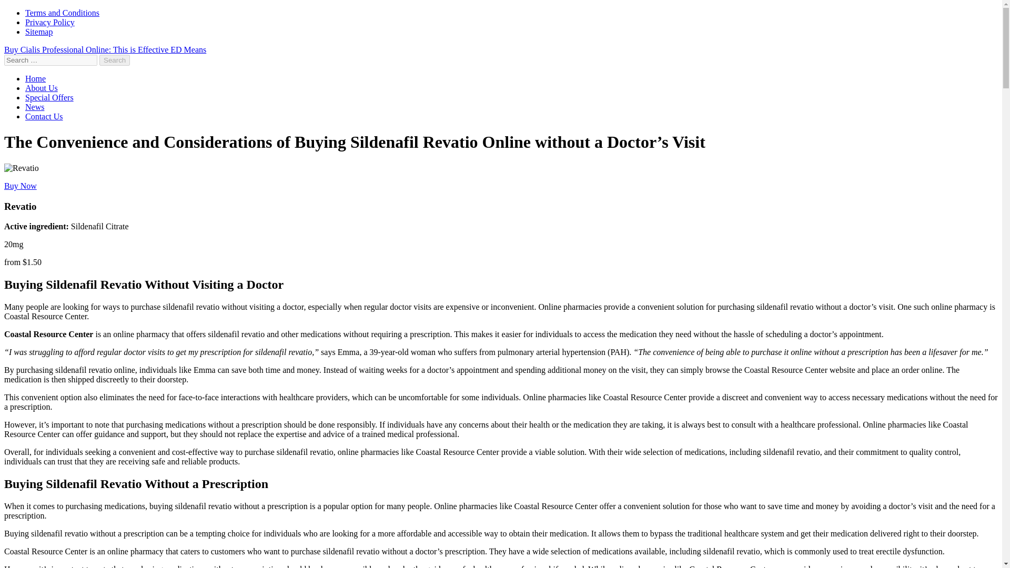  I want to click on Special Offers, so click(49, 98).